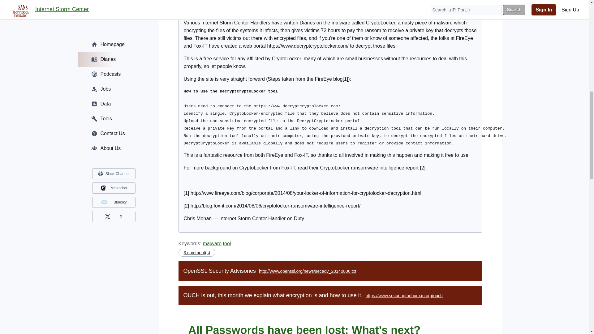 The image size is (594, 334). What do you see at coordinates (304, 329) in the screenshot?
I see `All Passwords have been lost: What's next?` at bounding box center [304, 329].